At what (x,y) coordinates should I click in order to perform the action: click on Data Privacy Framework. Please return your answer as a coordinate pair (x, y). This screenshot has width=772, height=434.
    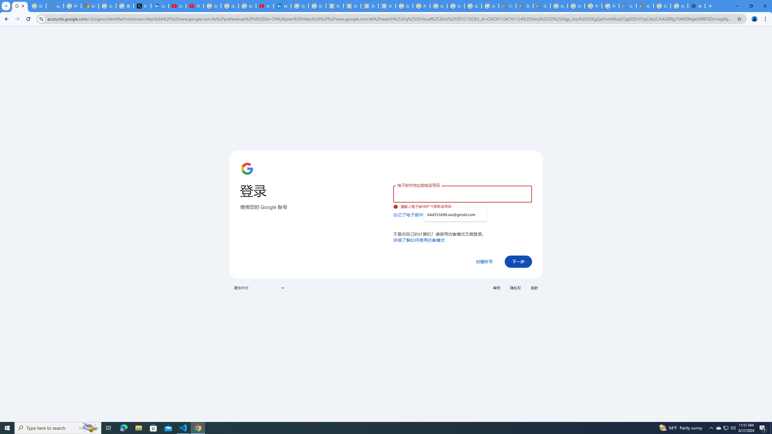
    Looking at the image, I should click on (370, 6).